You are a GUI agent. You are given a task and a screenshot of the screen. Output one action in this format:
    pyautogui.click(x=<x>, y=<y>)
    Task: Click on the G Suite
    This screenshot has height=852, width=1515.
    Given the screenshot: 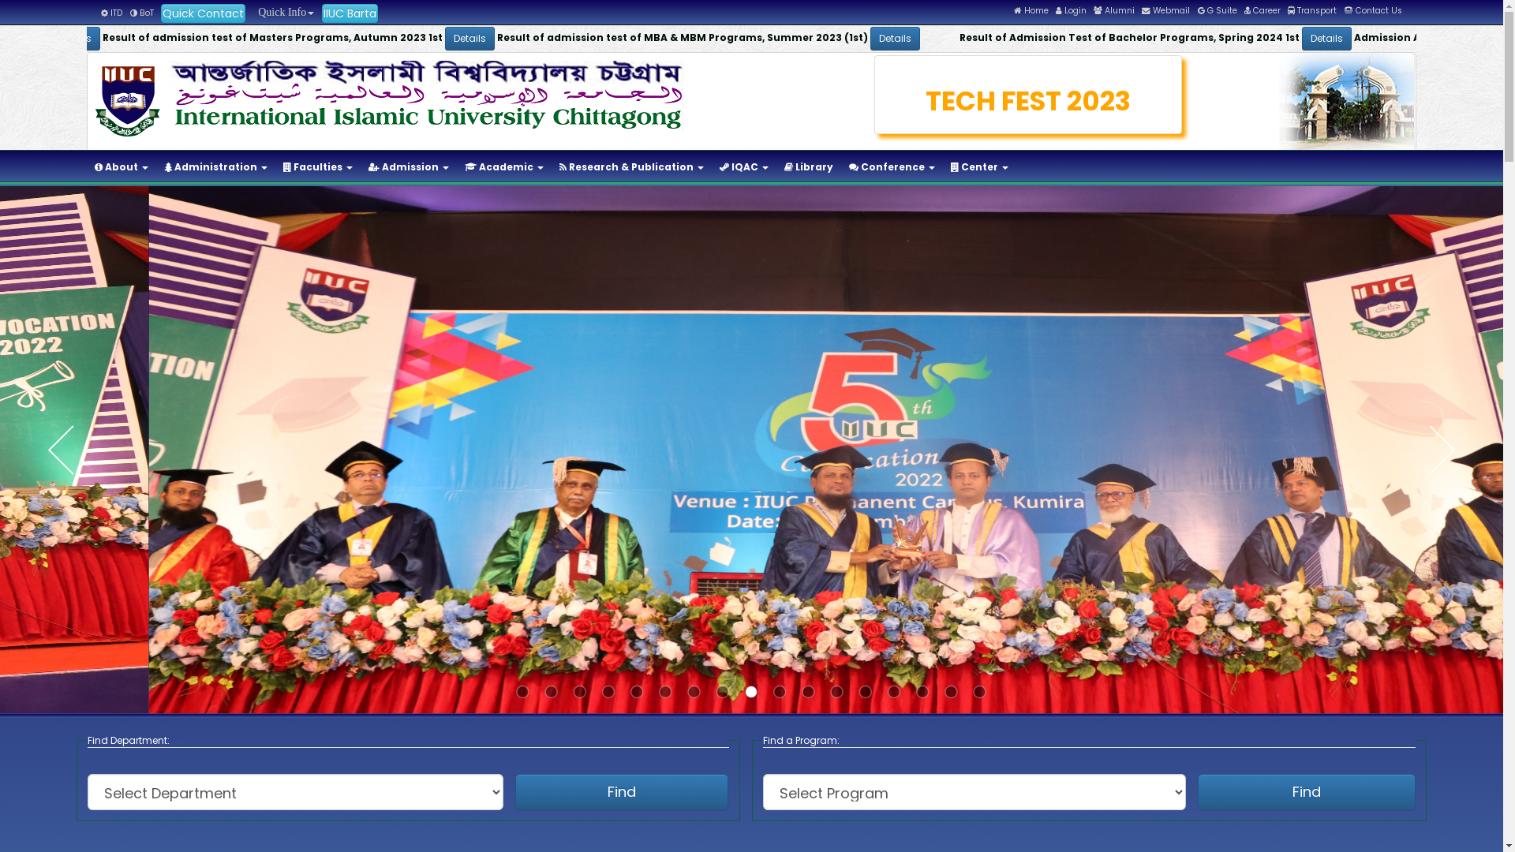 What is the action you would take?
    pyautogui.click(x=1218, y=11)
    